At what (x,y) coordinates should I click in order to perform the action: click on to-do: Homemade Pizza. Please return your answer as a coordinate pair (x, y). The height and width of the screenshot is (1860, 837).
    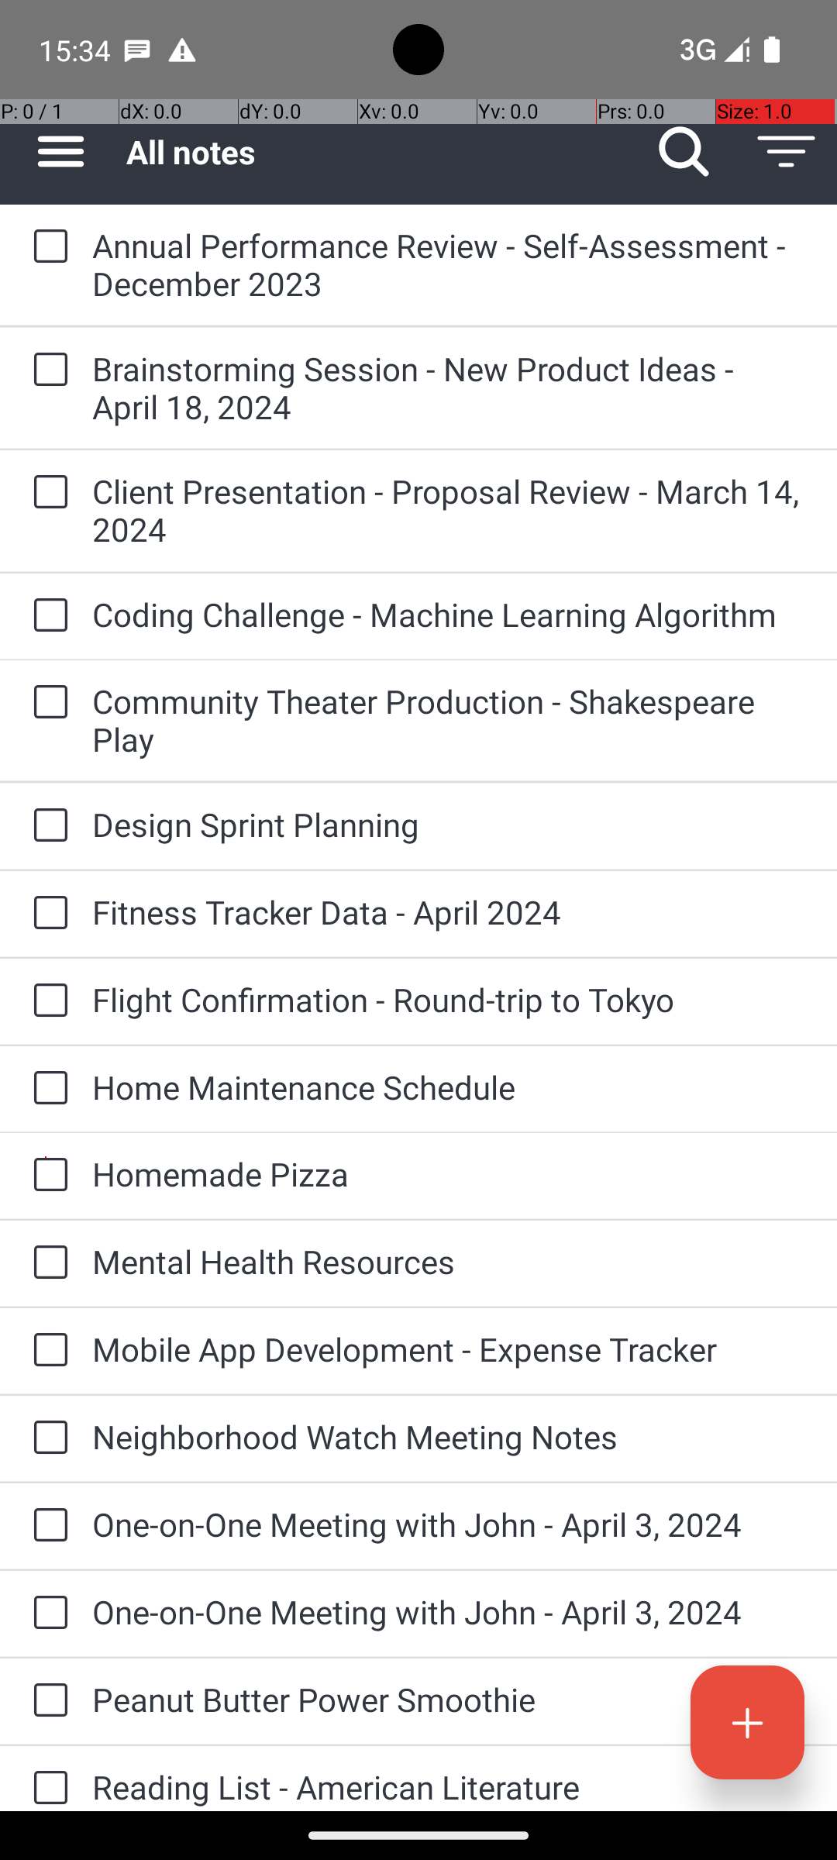
    Looking at the image, I should click on (46, 1176).